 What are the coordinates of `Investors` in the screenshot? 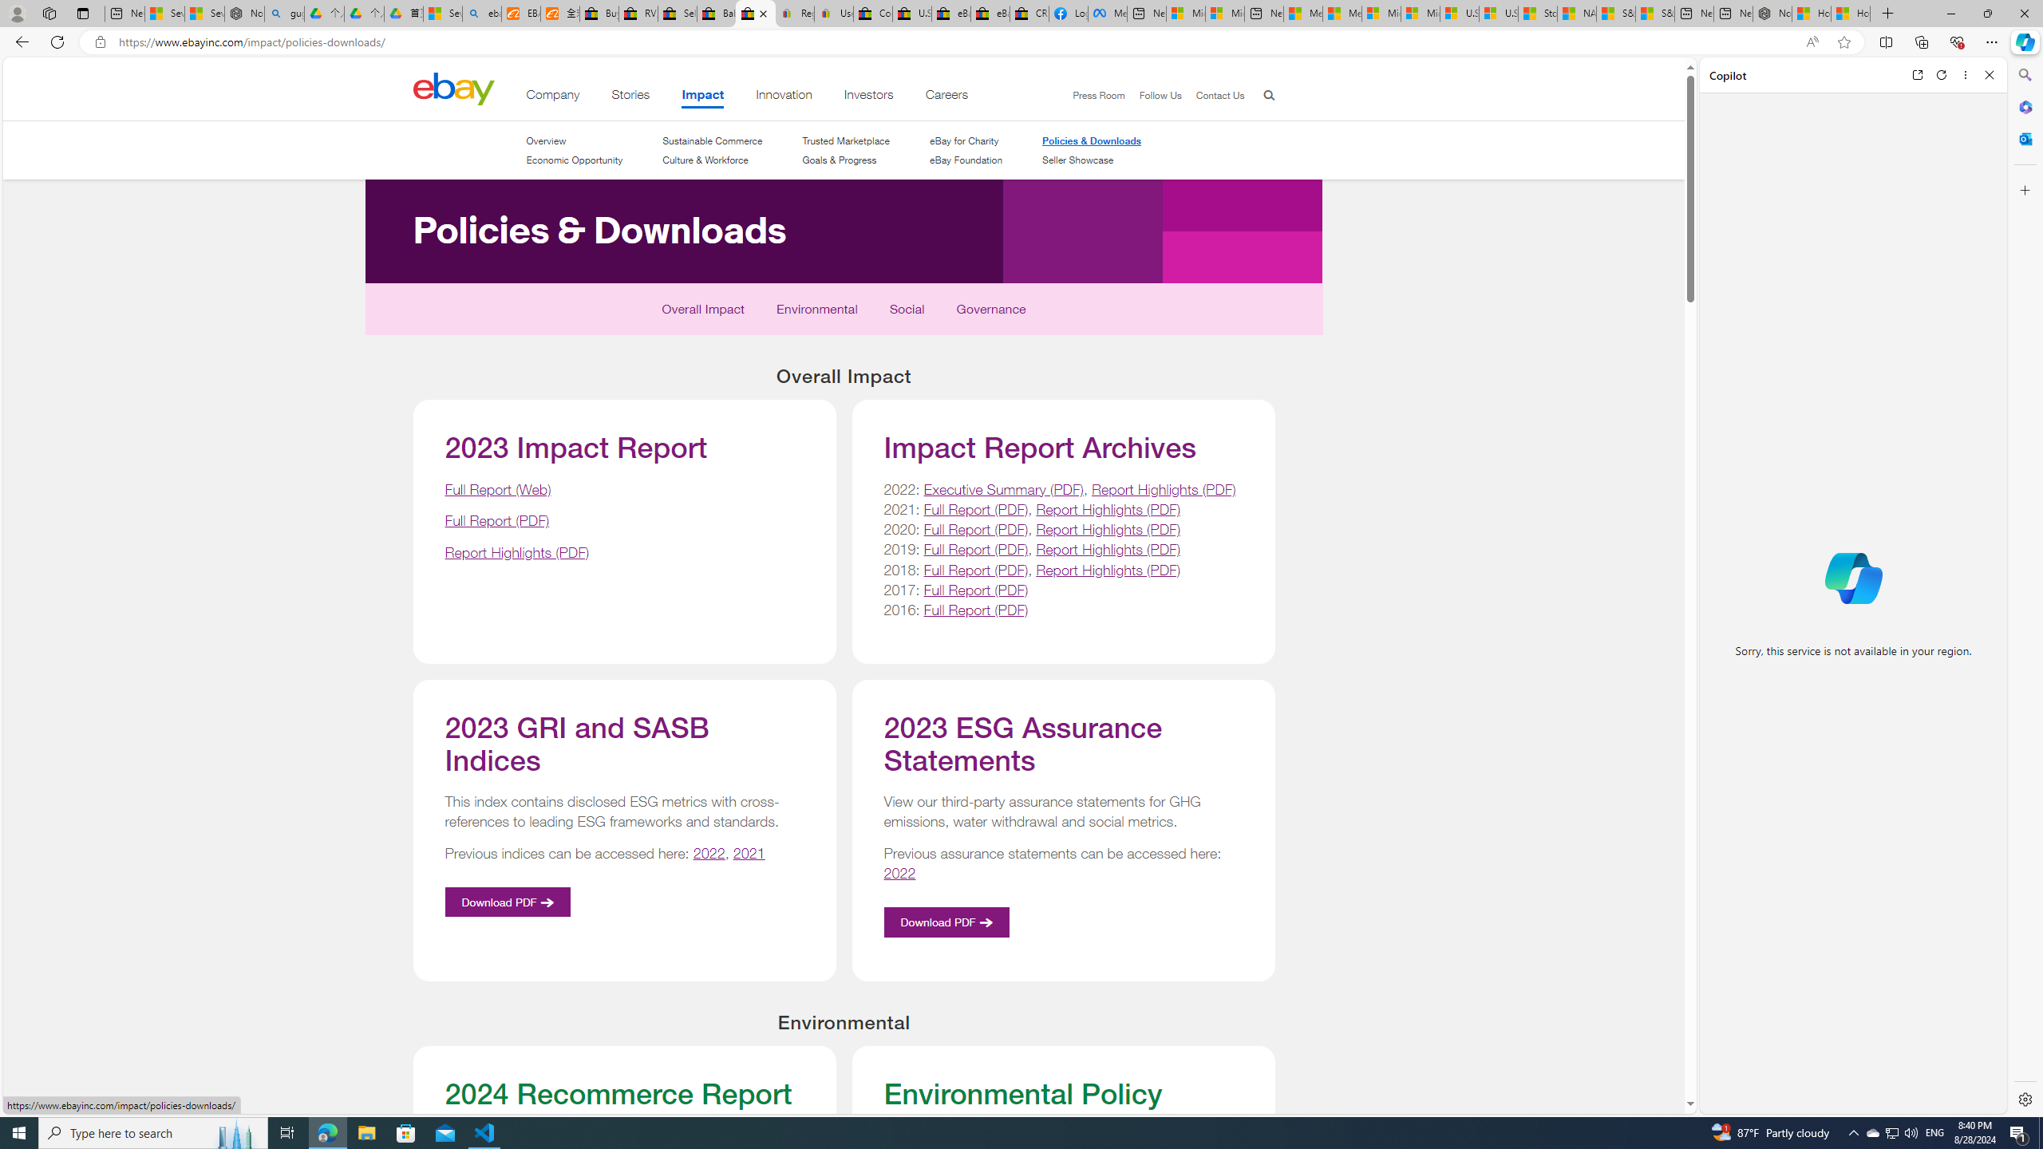 It's located at (869, 97).